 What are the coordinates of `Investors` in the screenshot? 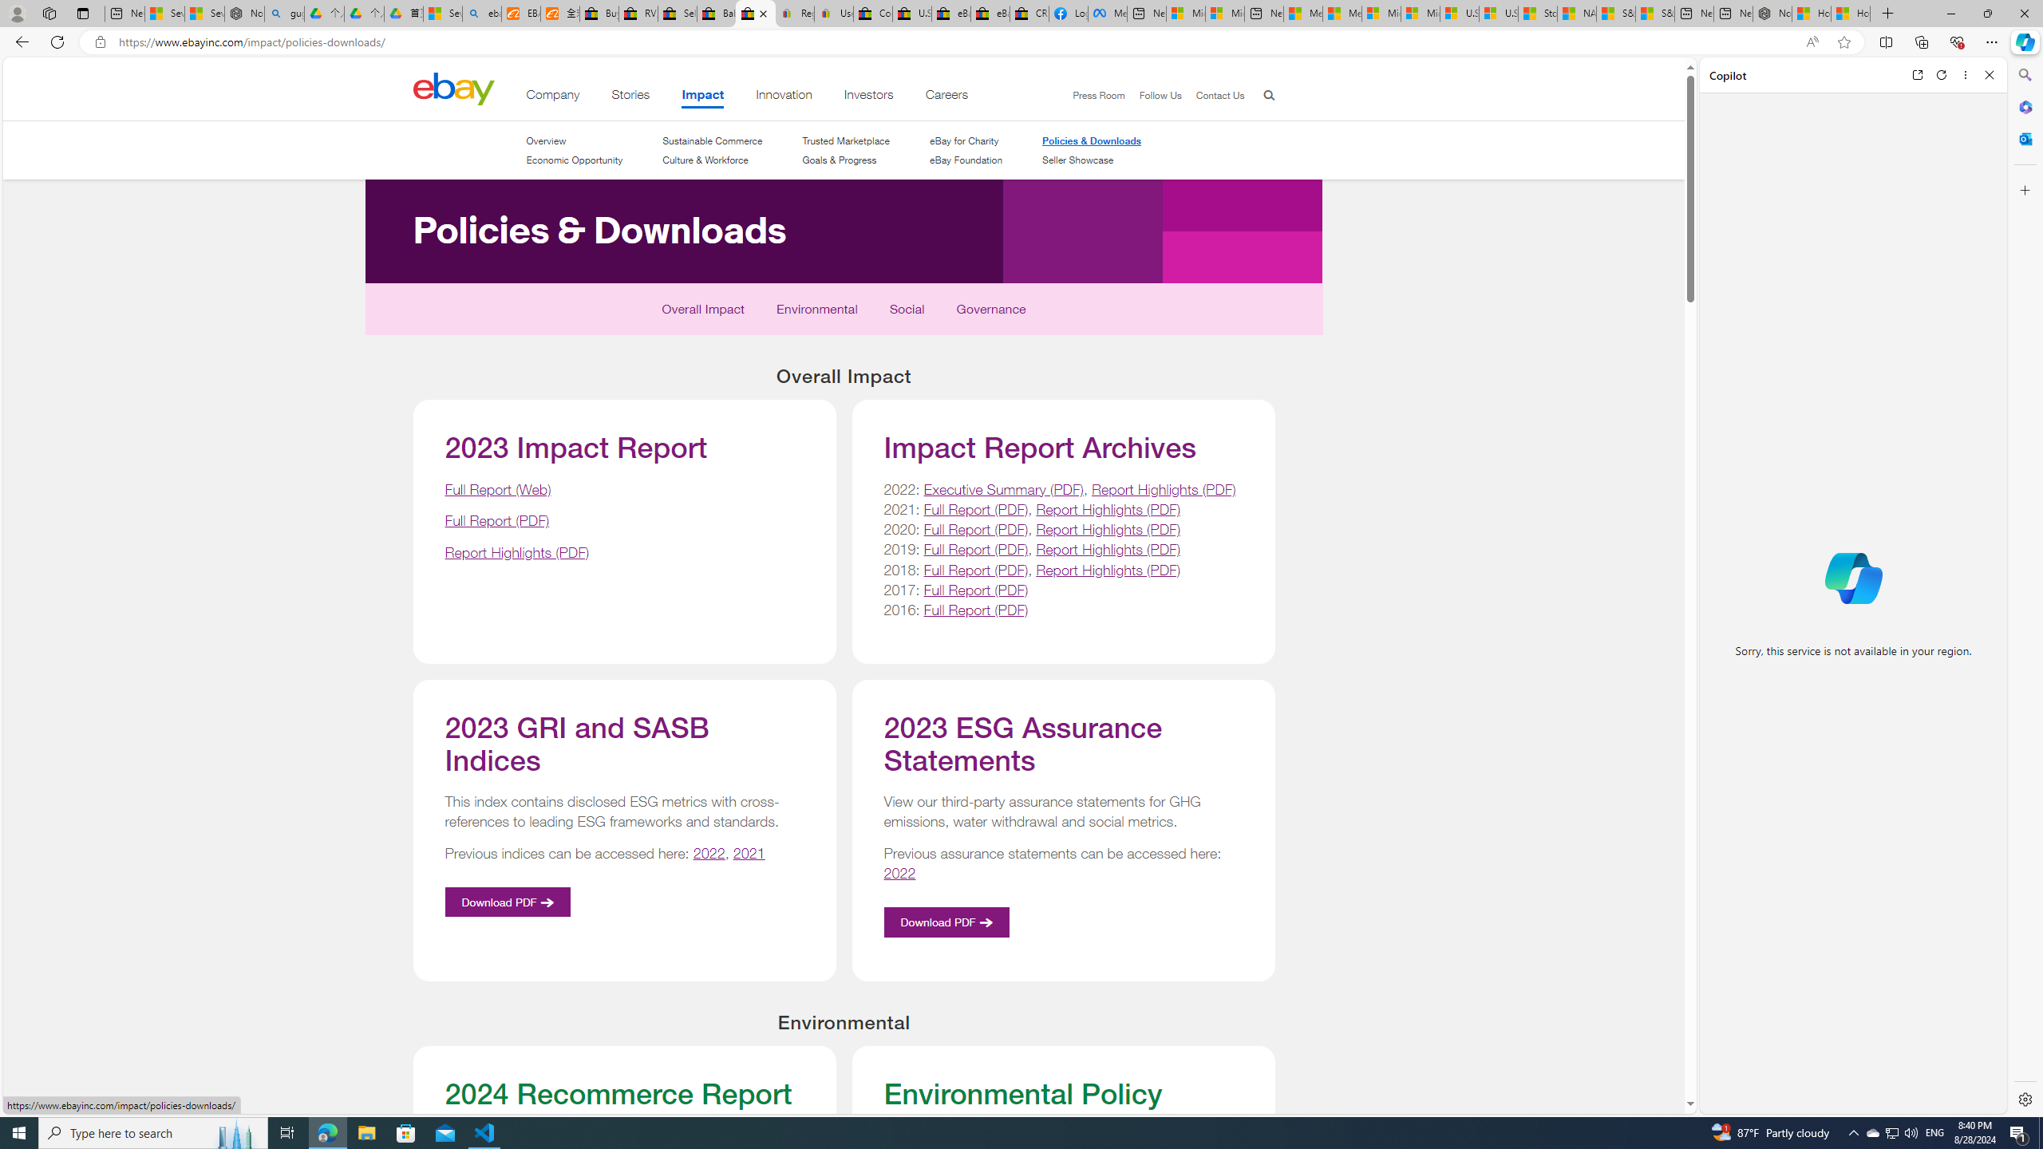 It's located at (869, 97).